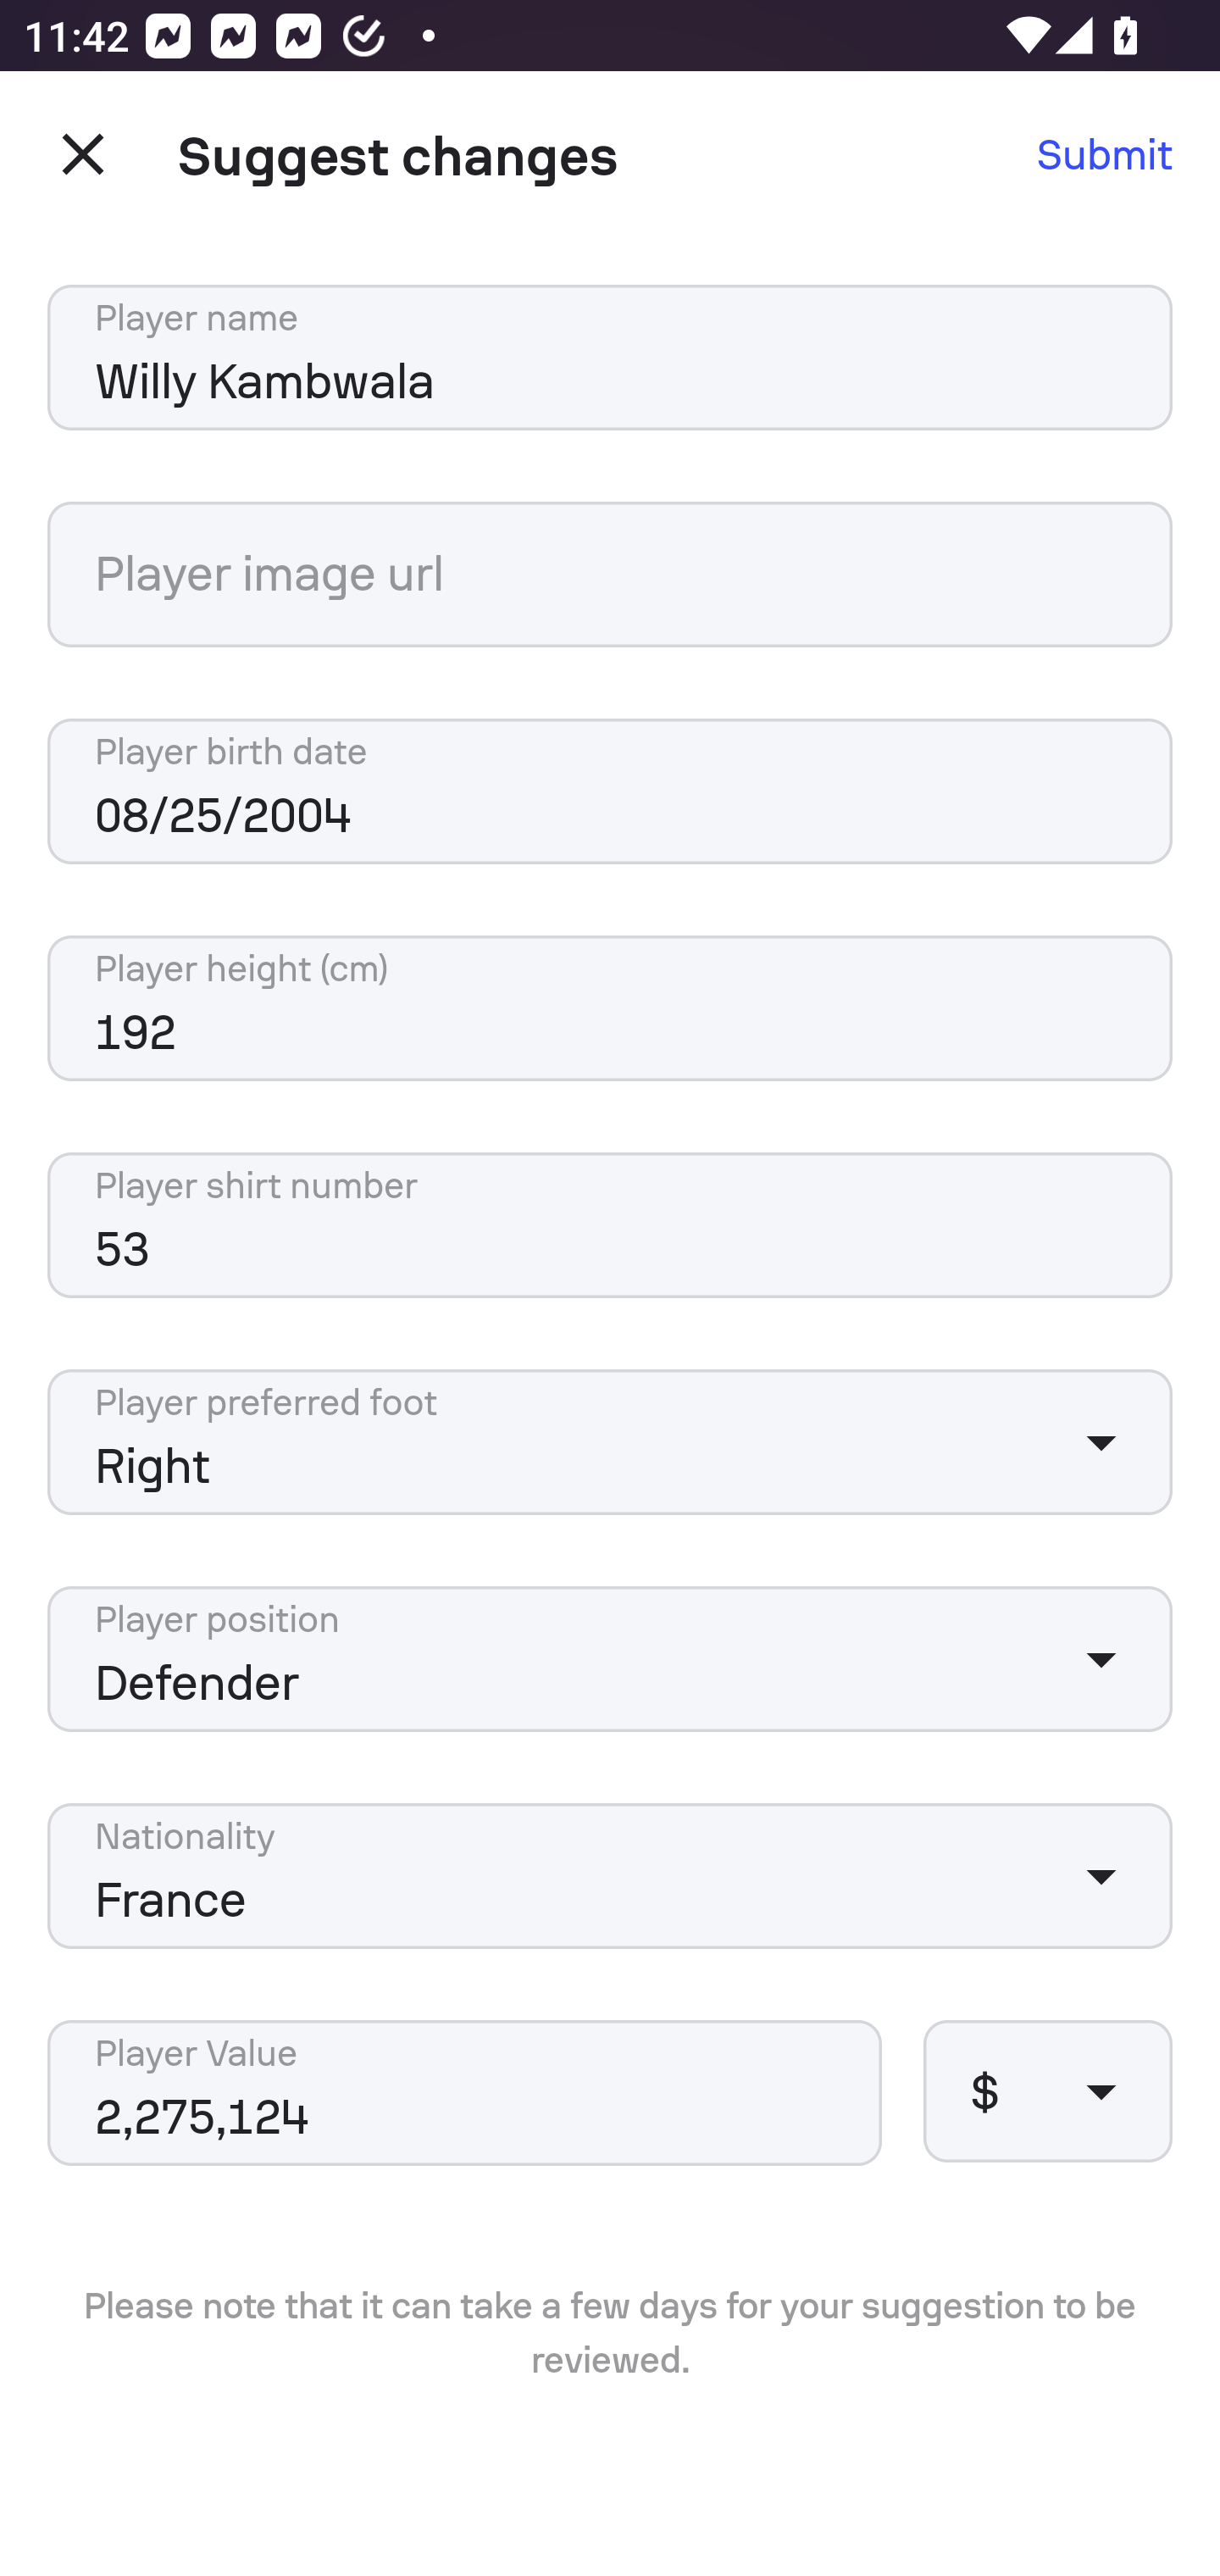 This screenshot has width=1220, height=2576. What do you see at coordinates (610, 1658) in the screenshot?
I see `Defender` at bounding box center [610, 1658].